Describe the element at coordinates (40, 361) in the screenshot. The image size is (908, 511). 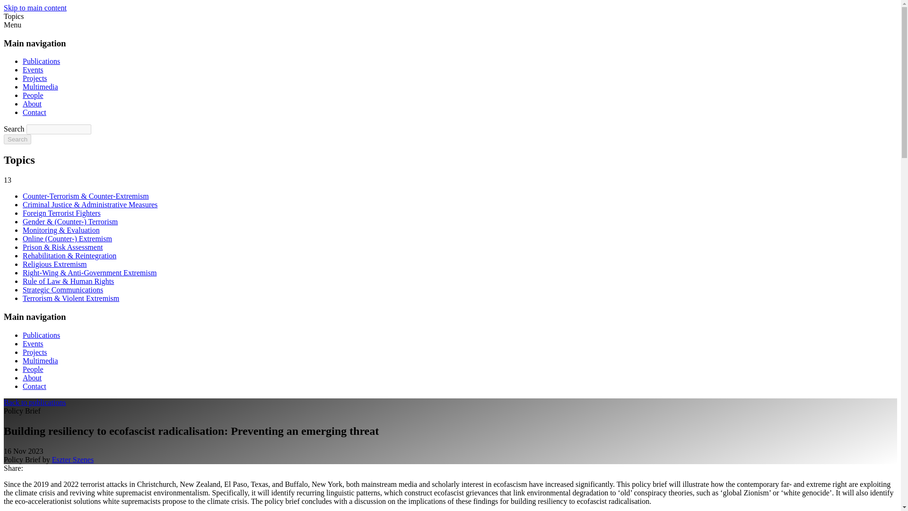
I see `Multimedia` at that location.